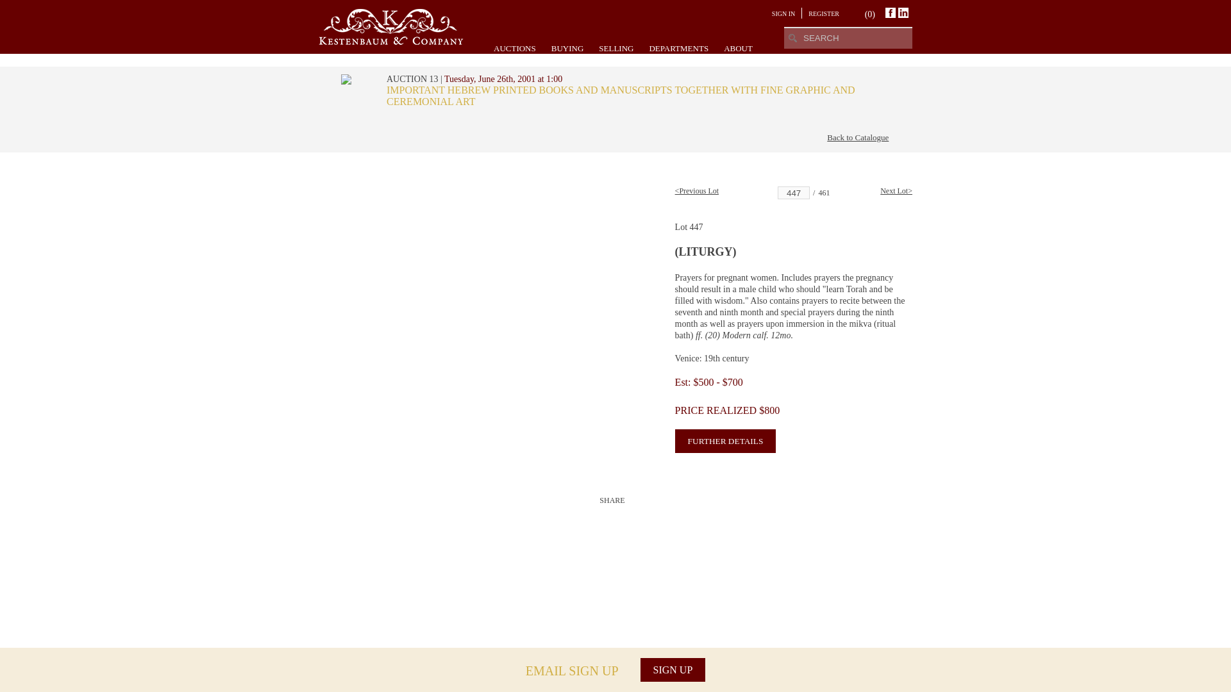  I want to click on Back to Catalogue, so click(858, 137).